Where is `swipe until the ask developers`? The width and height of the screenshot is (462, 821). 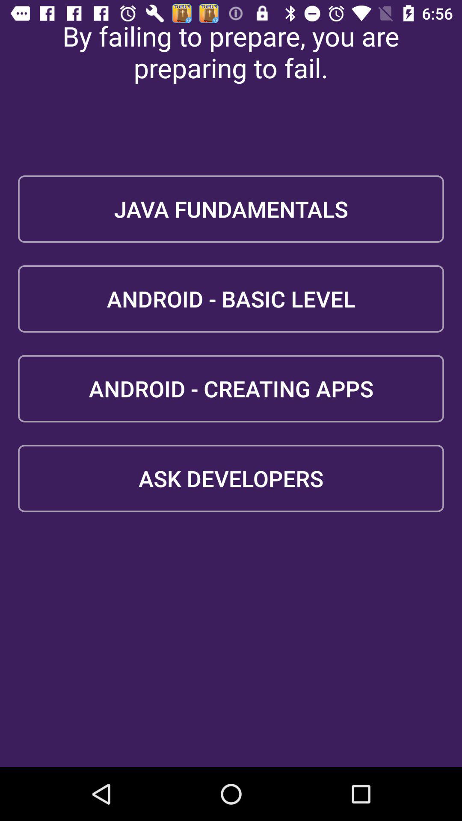 swipe until the ask developers is located at coordinates (231, 478).